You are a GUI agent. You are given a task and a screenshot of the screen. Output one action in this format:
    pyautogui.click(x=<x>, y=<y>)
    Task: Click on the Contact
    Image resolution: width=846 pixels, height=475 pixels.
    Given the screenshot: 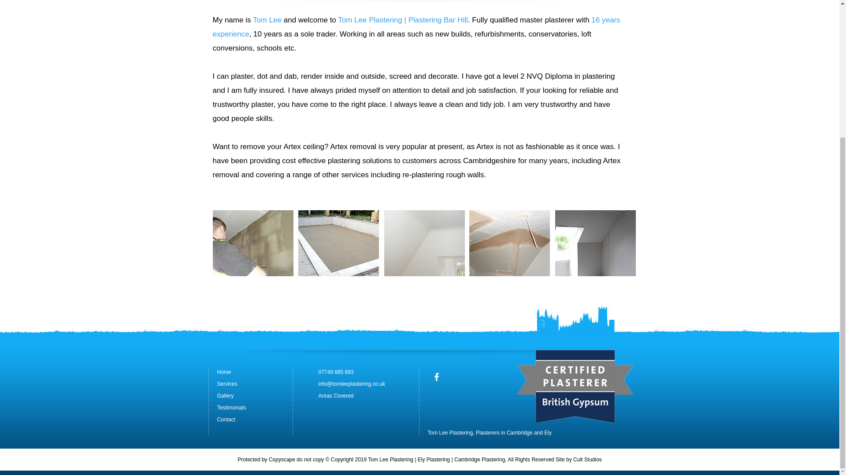 What is the action you would take?
    pyautogui.click(x=226, y=420)
    